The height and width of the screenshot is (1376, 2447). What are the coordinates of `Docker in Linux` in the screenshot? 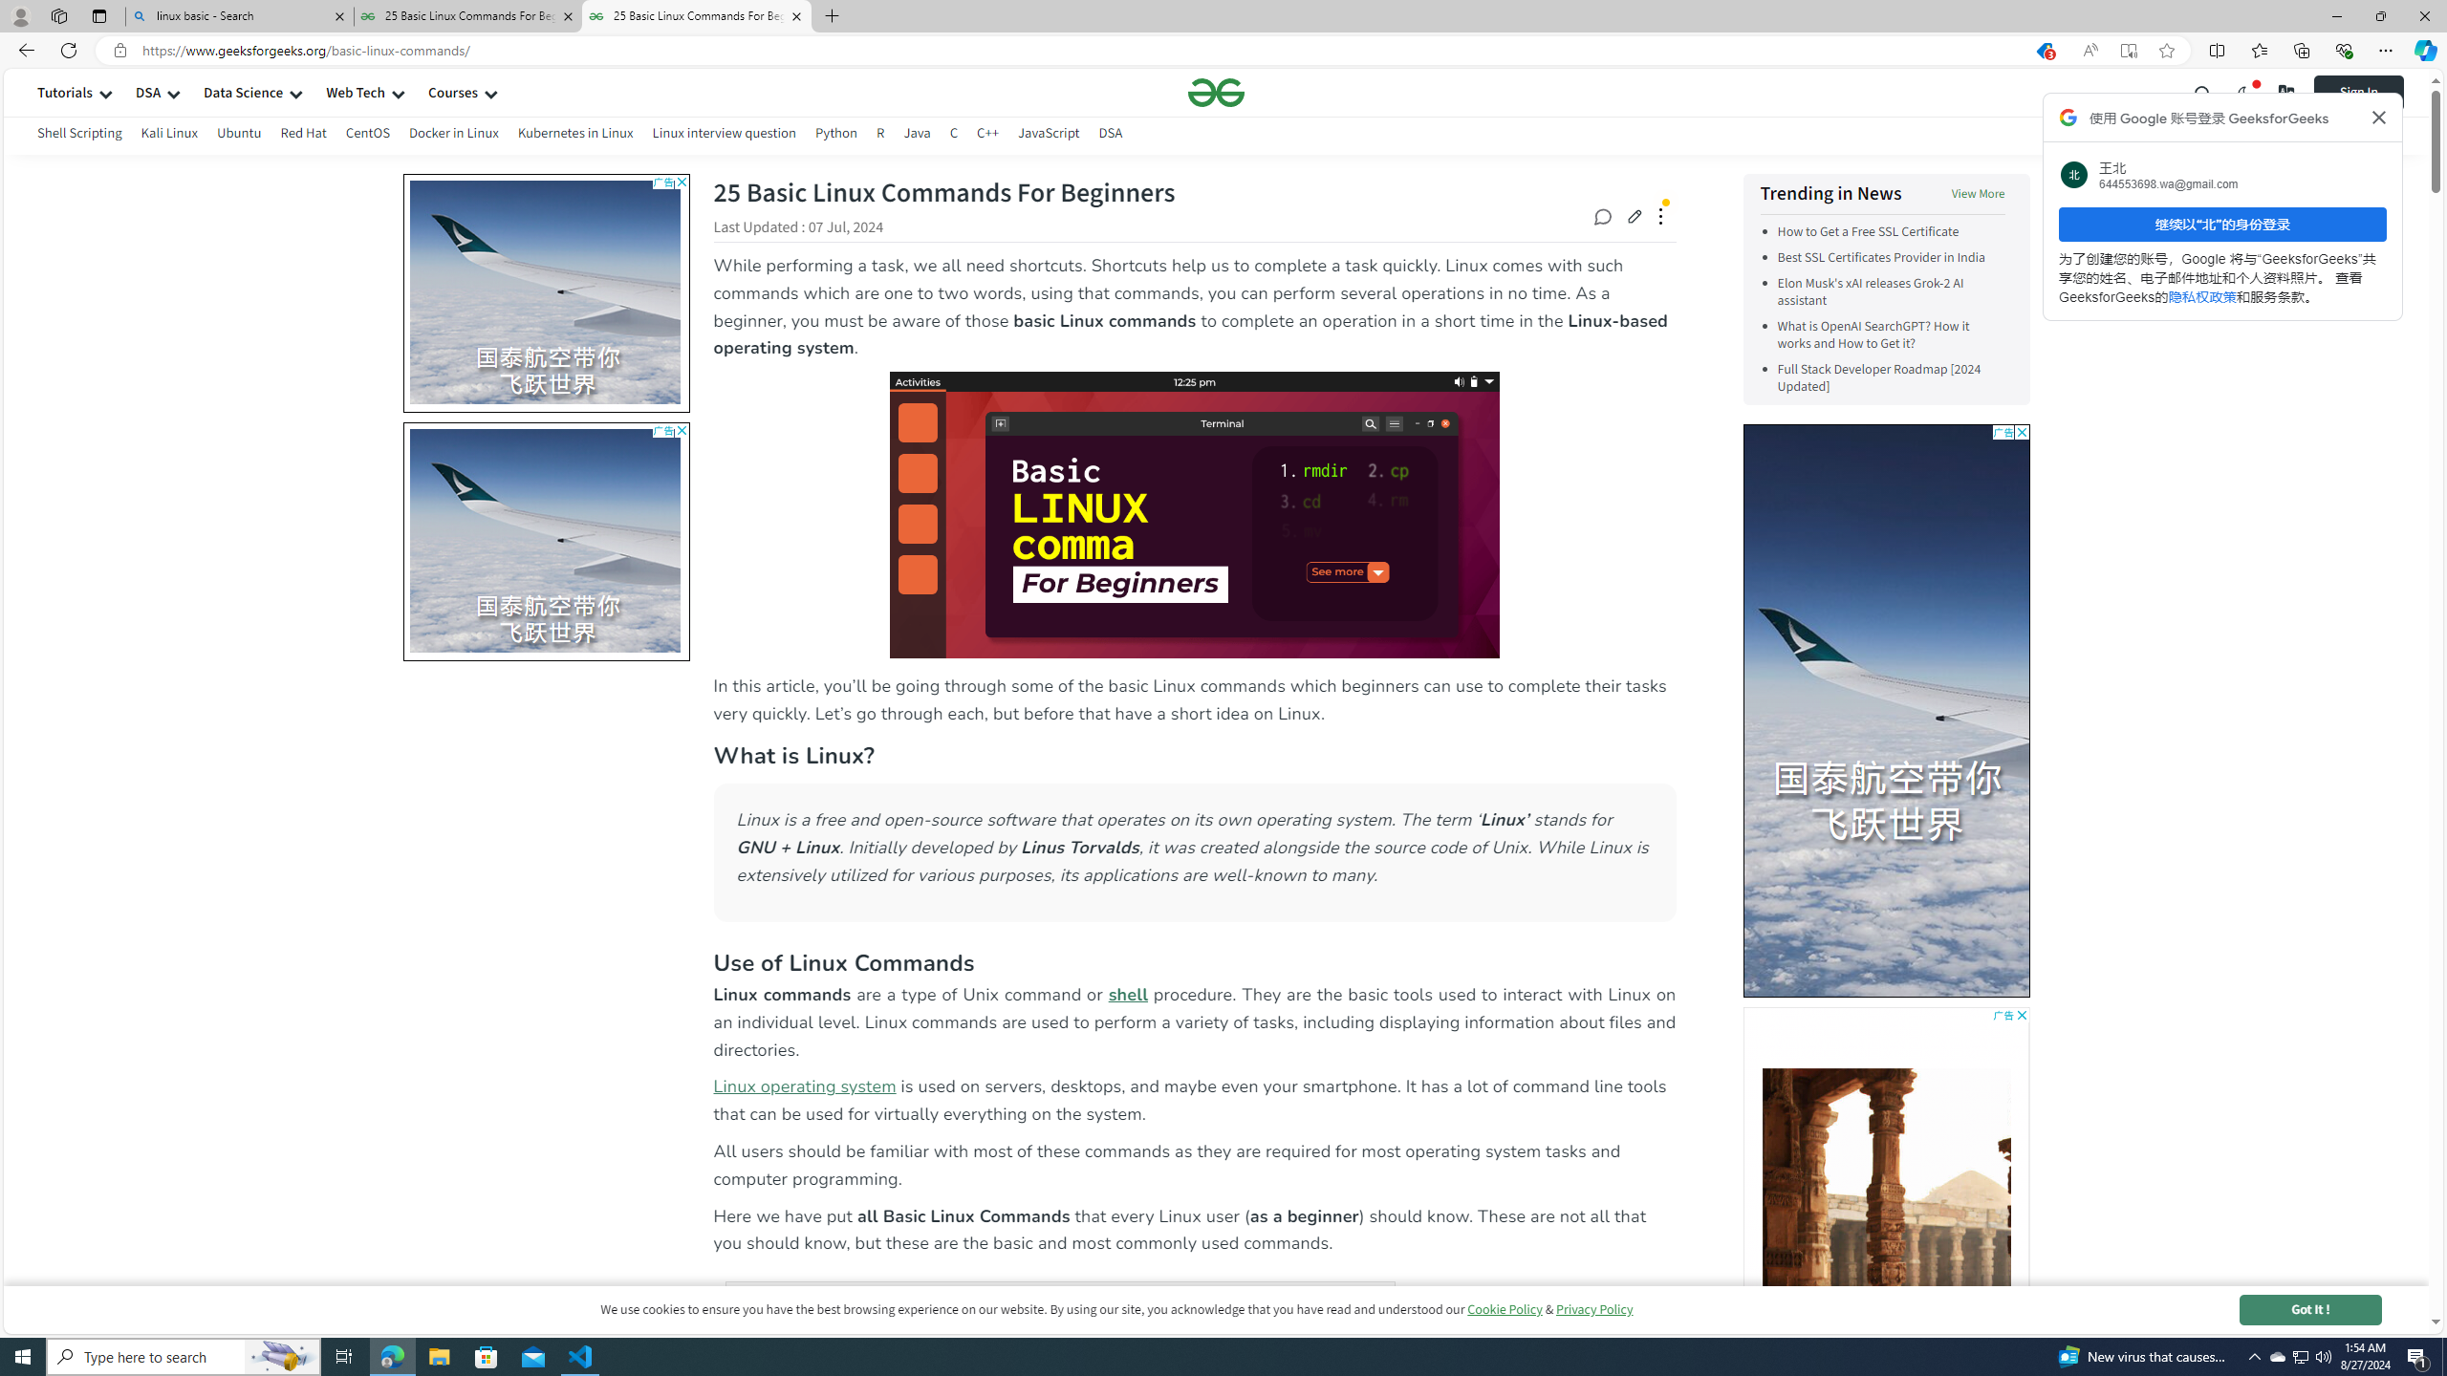 It's located at (453, 133).